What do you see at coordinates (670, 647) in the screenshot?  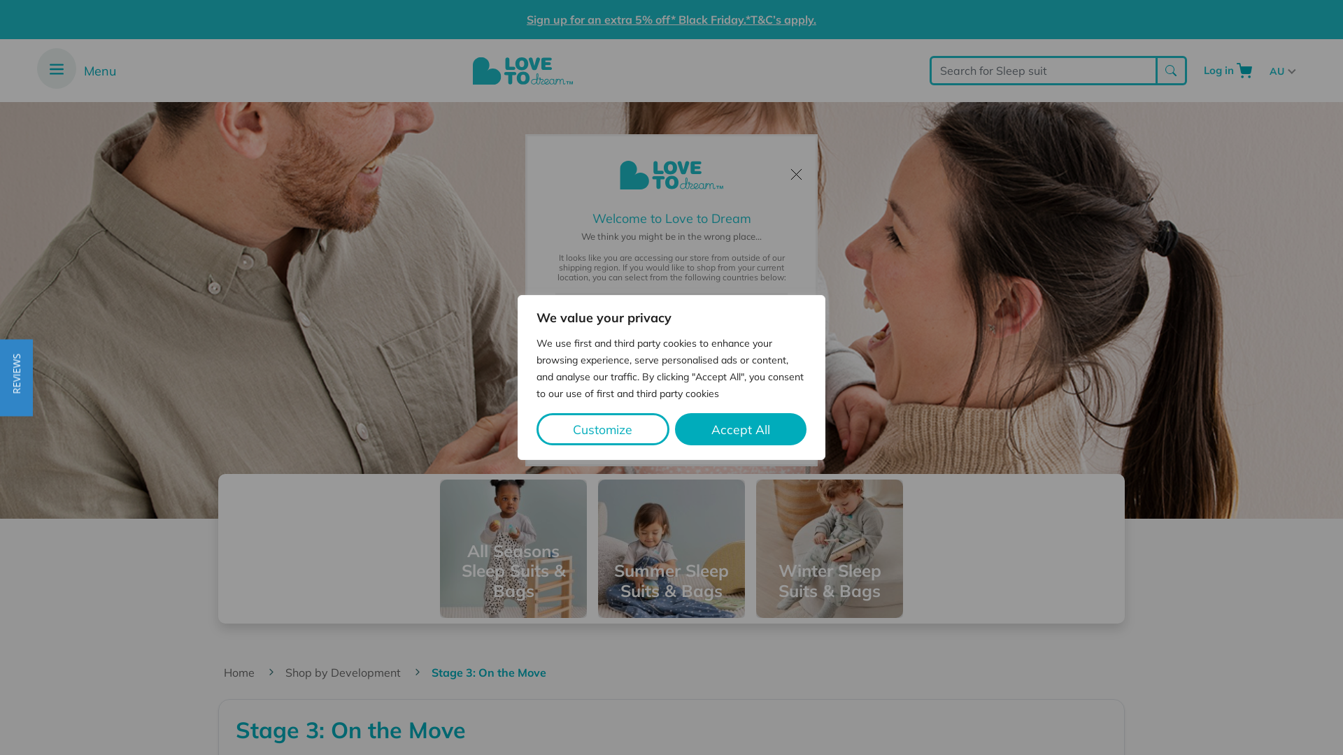 I see `France
EURO` at bounding box center [670, 647].